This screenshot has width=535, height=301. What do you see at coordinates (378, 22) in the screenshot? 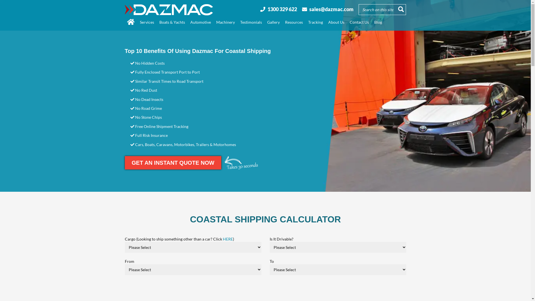
I see `Blog` at bounding box center [378, 22].